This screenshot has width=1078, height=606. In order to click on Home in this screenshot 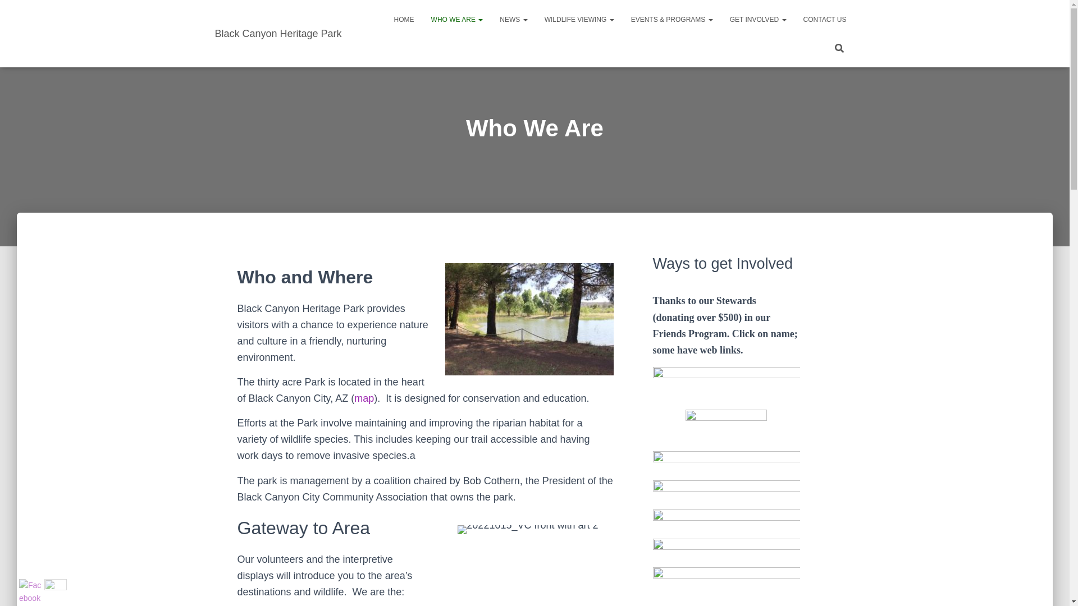, I will do `click(404, 19)`.